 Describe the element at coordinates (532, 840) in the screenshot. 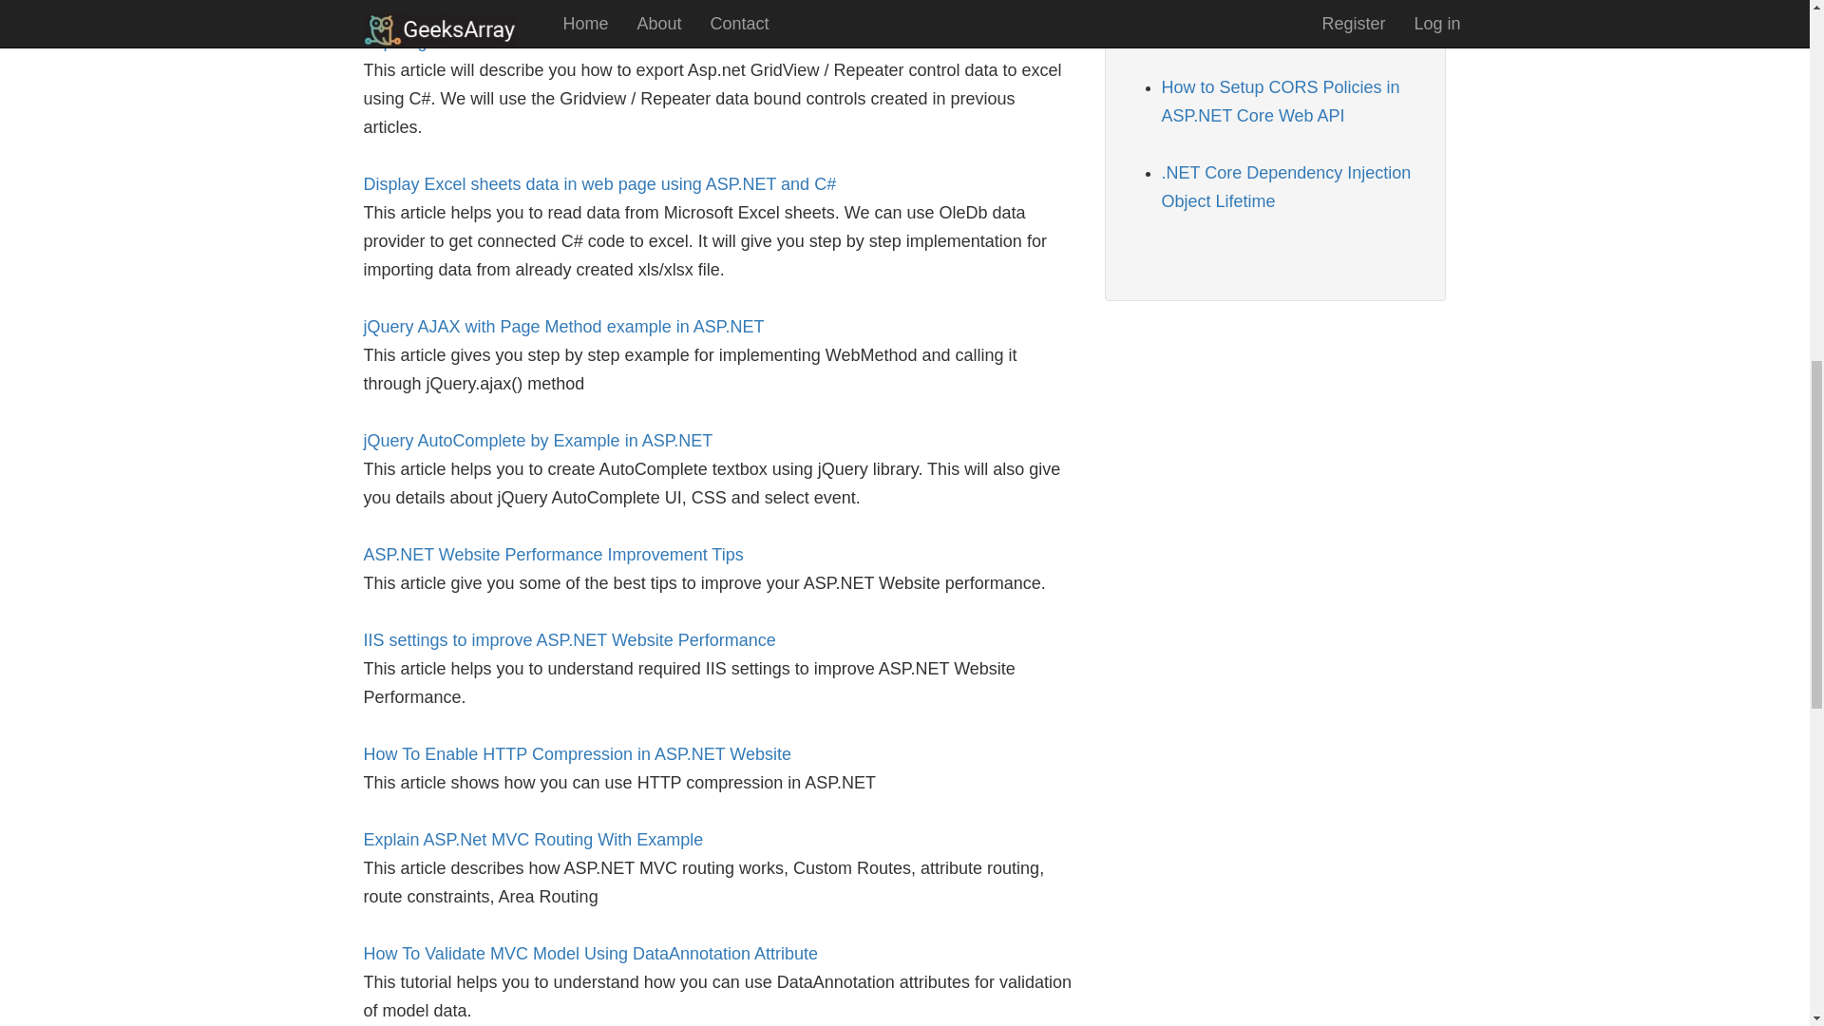

I see `Explain ASP.Net MVC Routing With Example` at that location.